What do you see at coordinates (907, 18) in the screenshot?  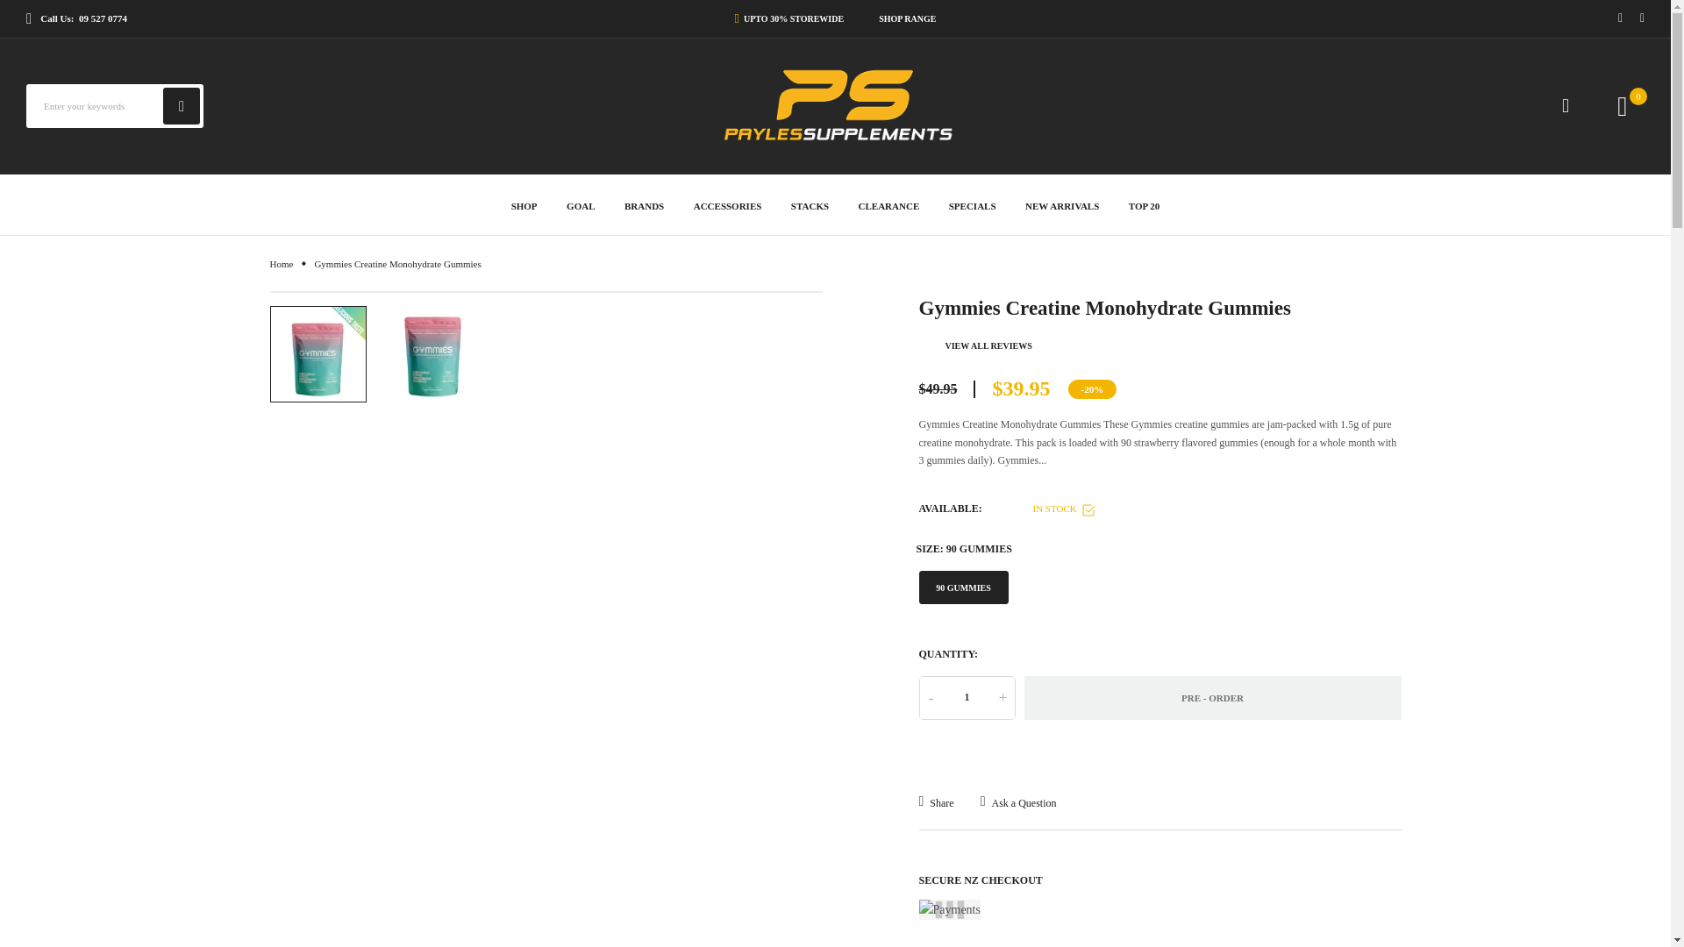 I see `SHOP RANGE` at bounding box center [907, 18].